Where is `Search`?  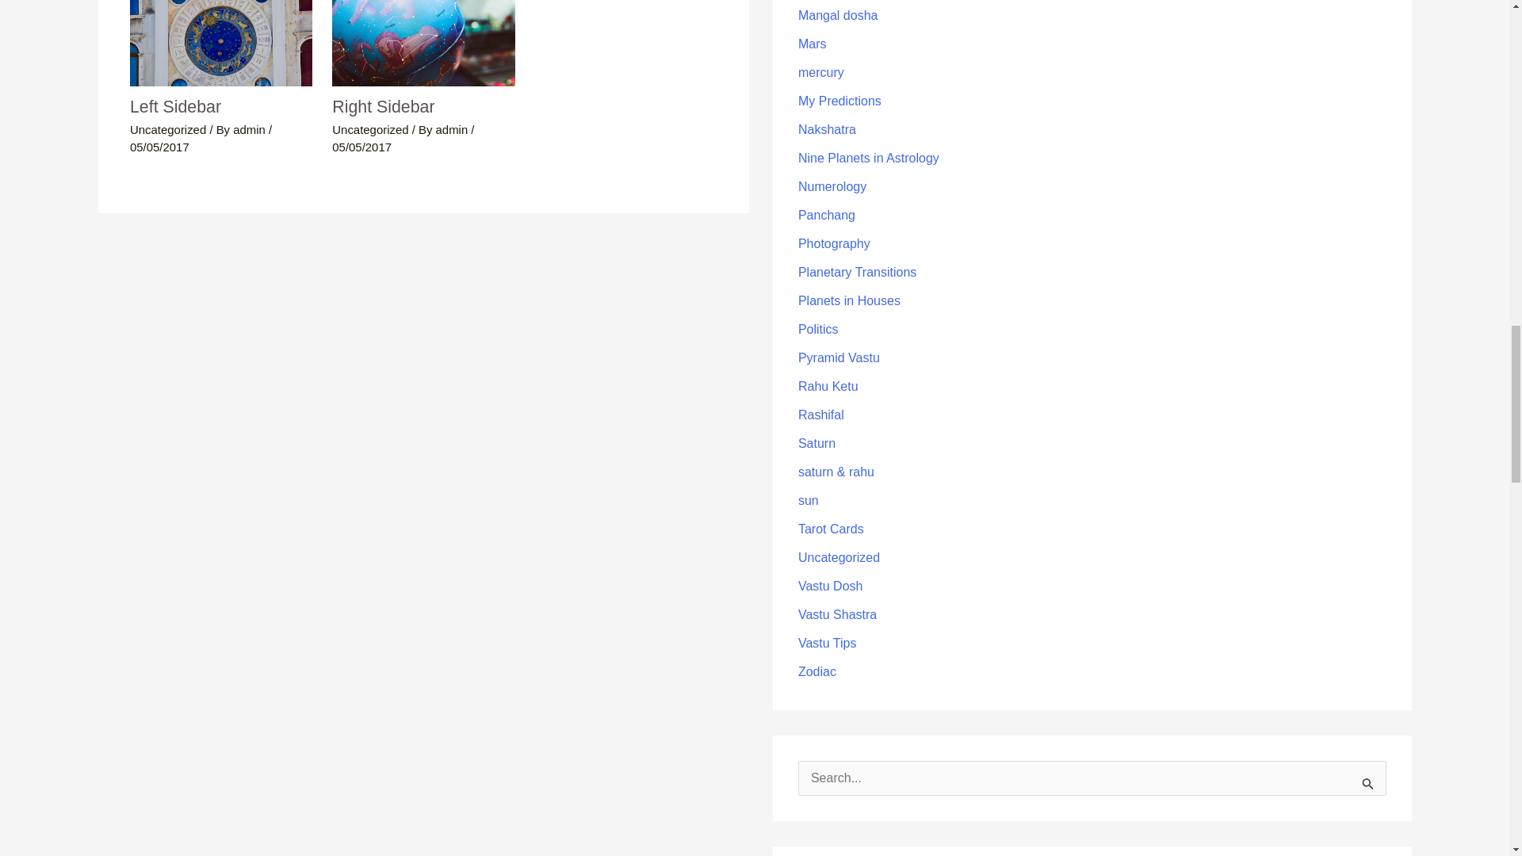 Search is located at coordinates (1368, 783).